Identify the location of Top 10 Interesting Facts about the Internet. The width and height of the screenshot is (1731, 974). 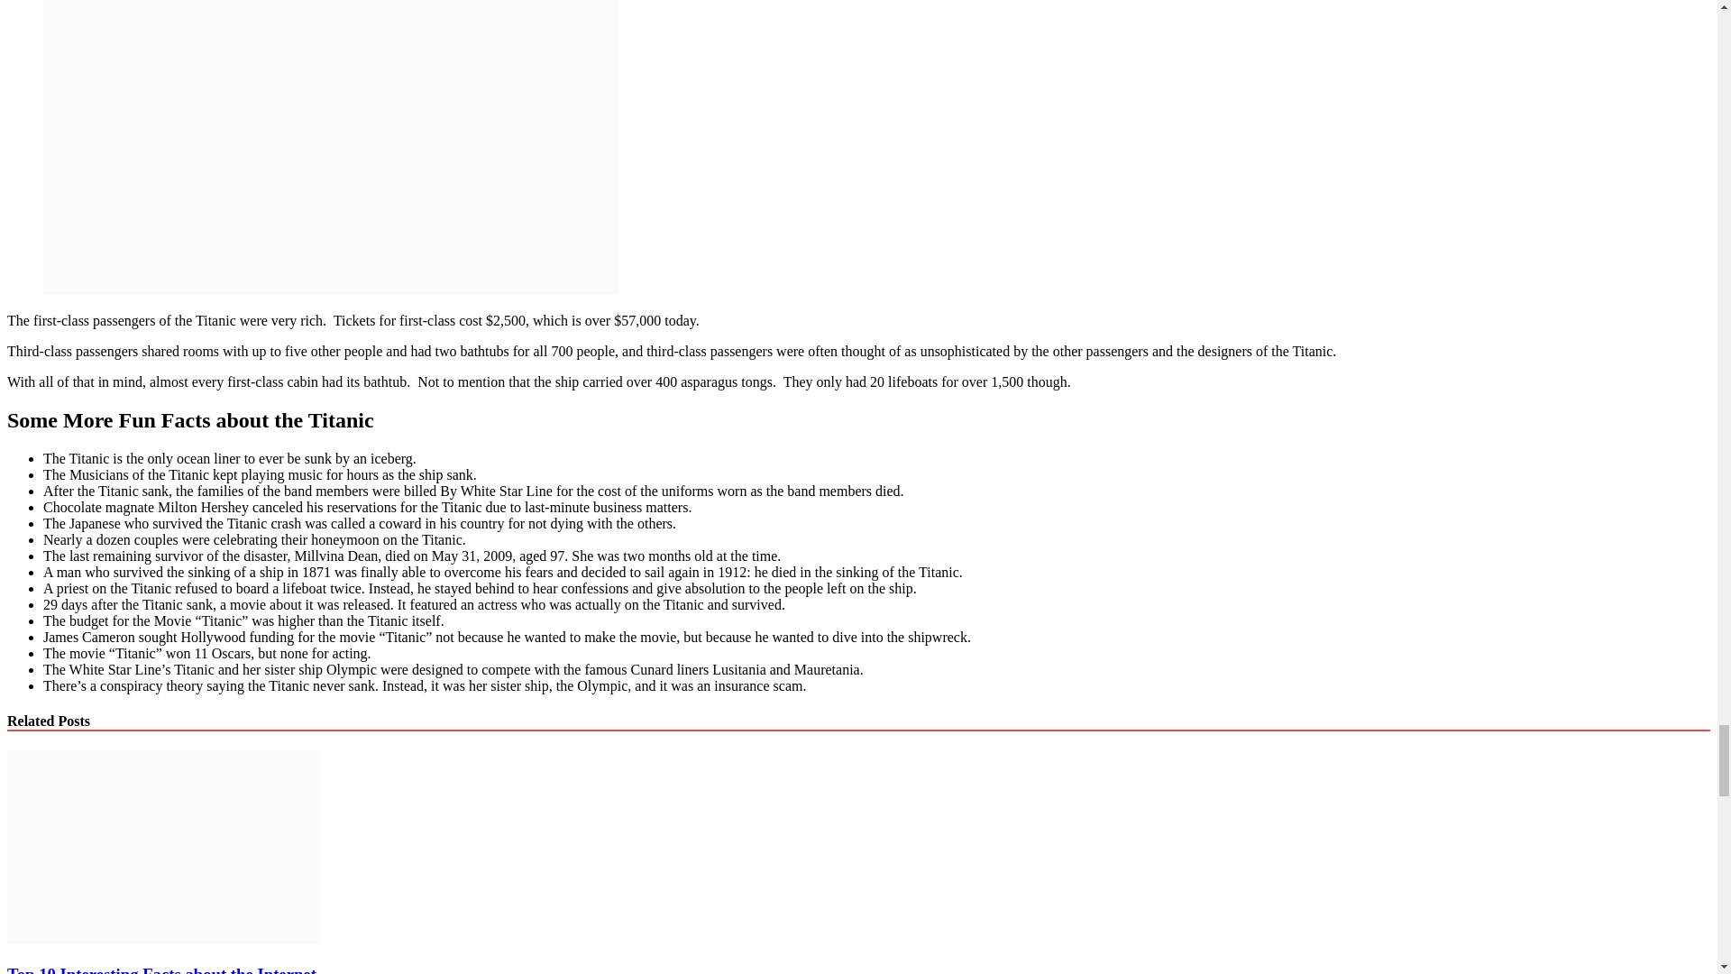
(161, 969).